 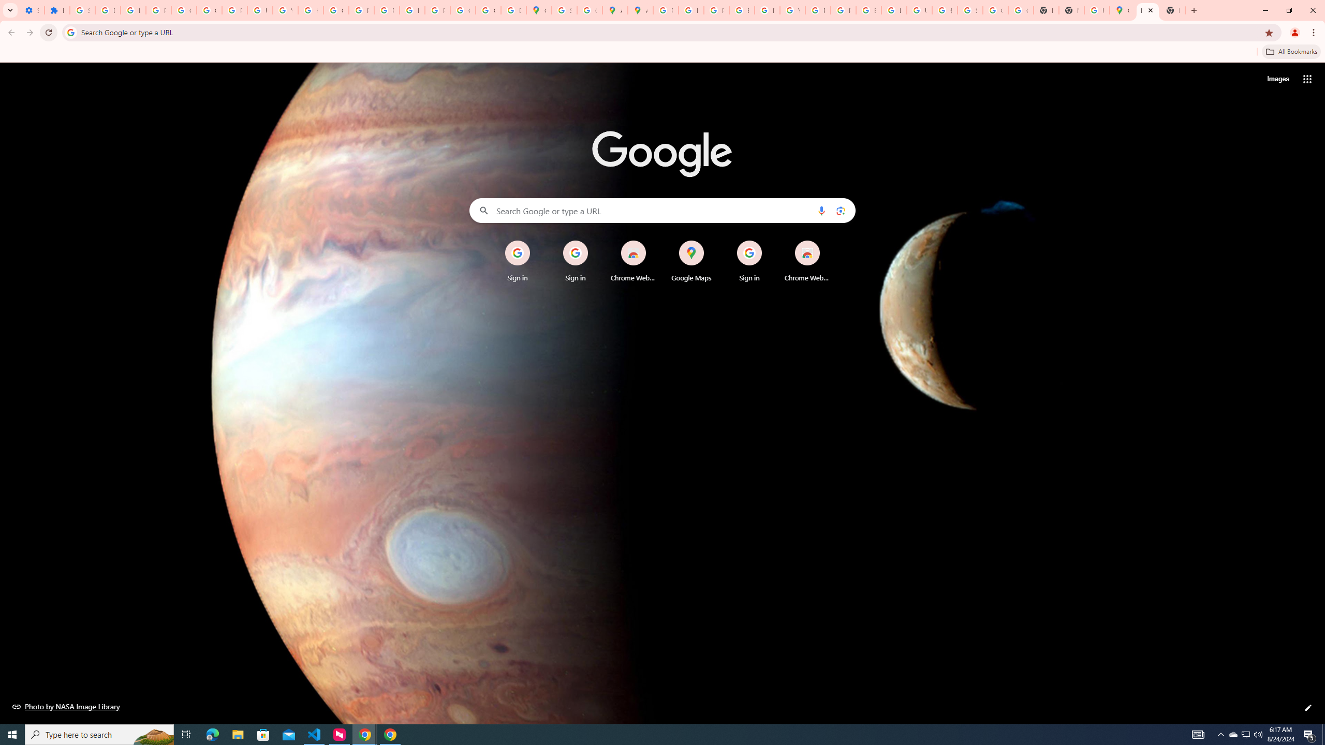 I want to click on Photo by NASA Image Library, so click(x=66, y=706).